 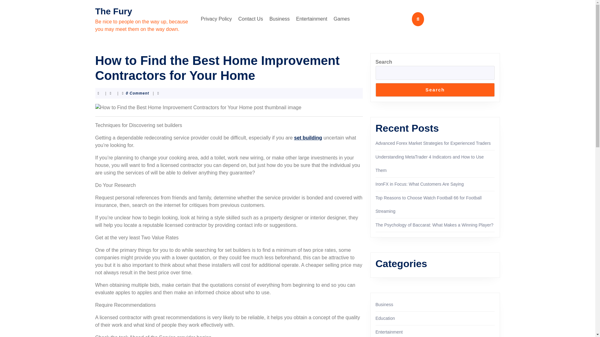 What do you see at coordinates (433, 143) in the screenshot?
I see `Advanced Forex Market Strategies for Experienced Traders` at bounding box center [433, 143].